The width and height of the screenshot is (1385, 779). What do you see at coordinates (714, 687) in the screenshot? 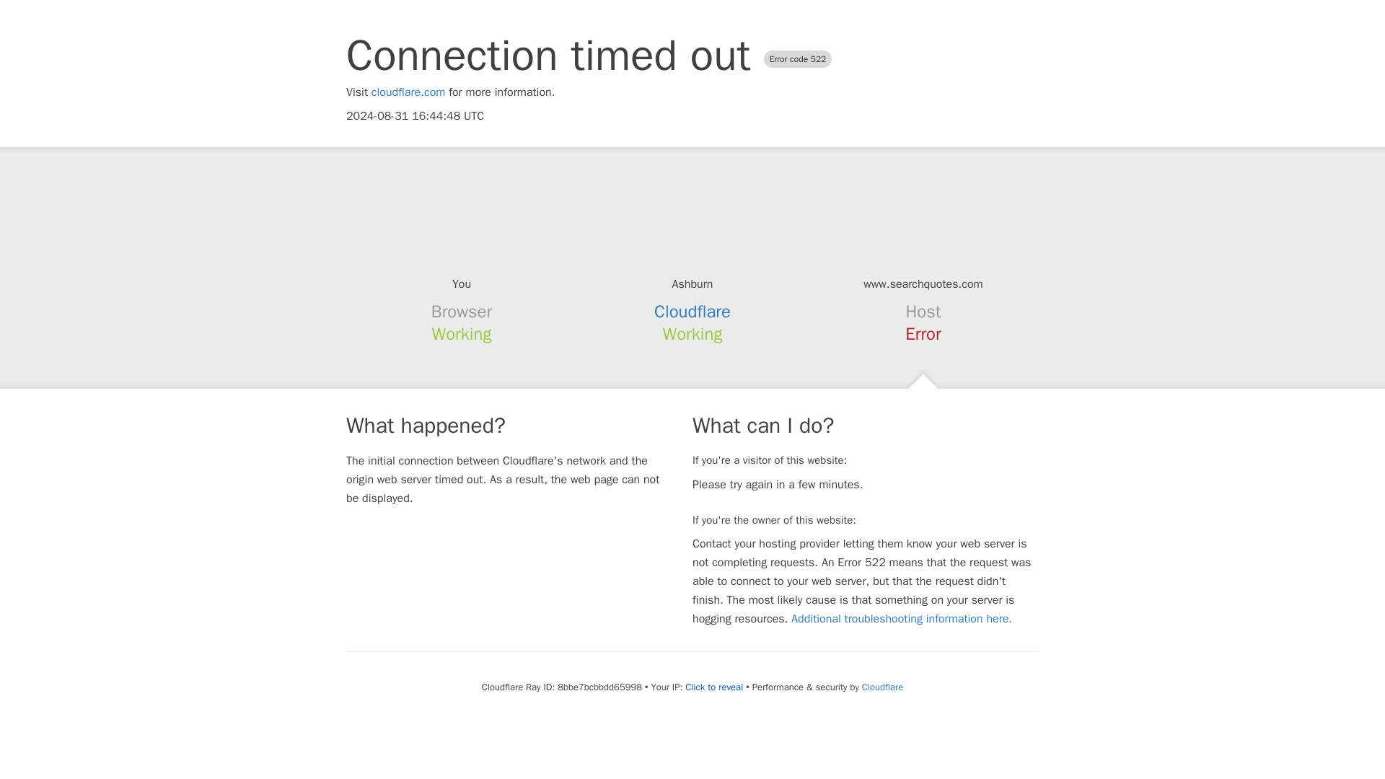
I see `Click to reveal` at bounding box center [714, 687].